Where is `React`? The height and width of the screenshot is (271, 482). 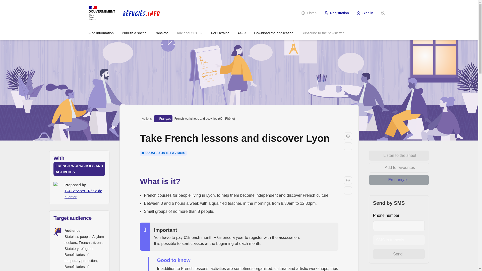 React is located at coordinates (348, 190).